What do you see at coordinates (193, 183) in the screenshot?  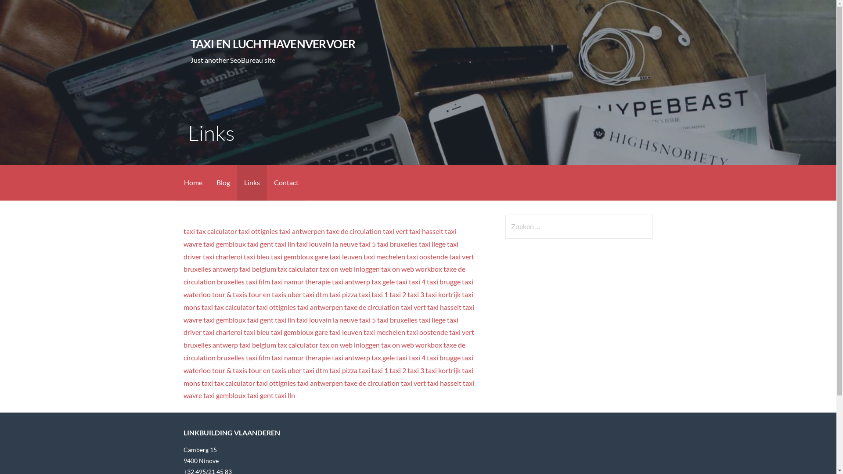 I see `Home` at bounding box center [193, 183].